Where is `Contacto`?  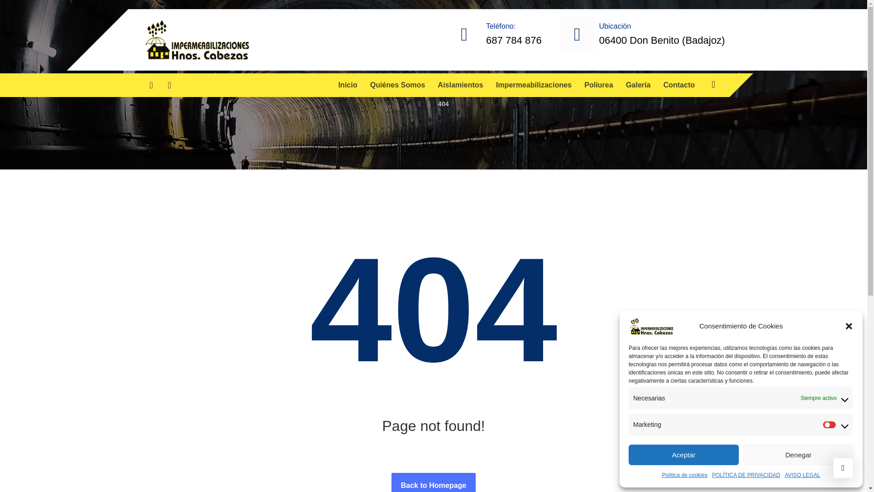
Contacto is located at coordinates (679, 85).